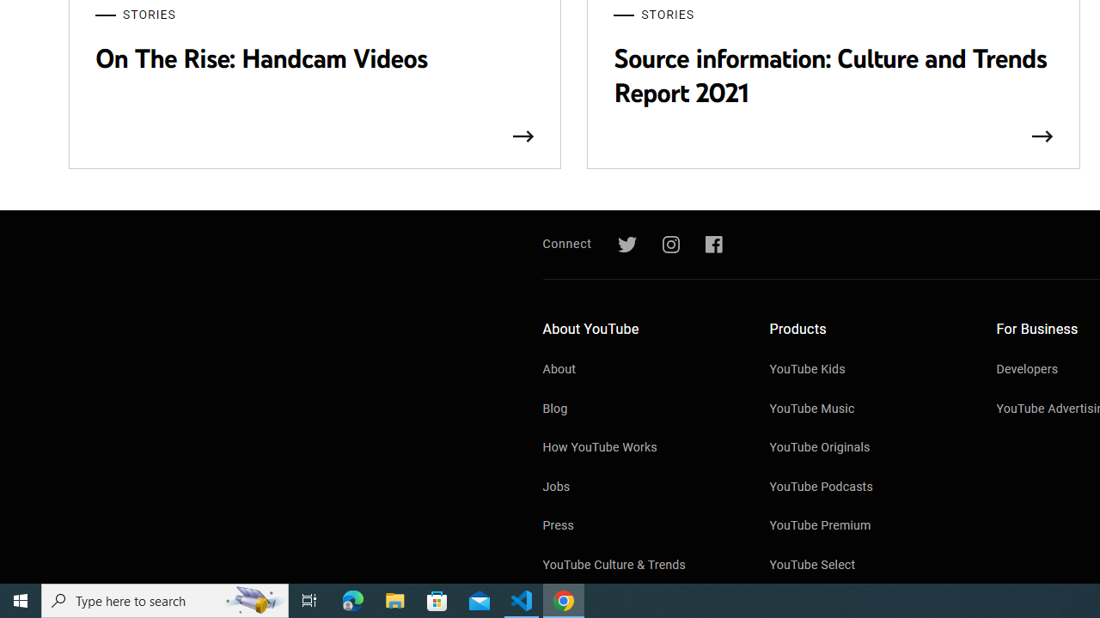  I want to click on Facebook, so click(713, 245).